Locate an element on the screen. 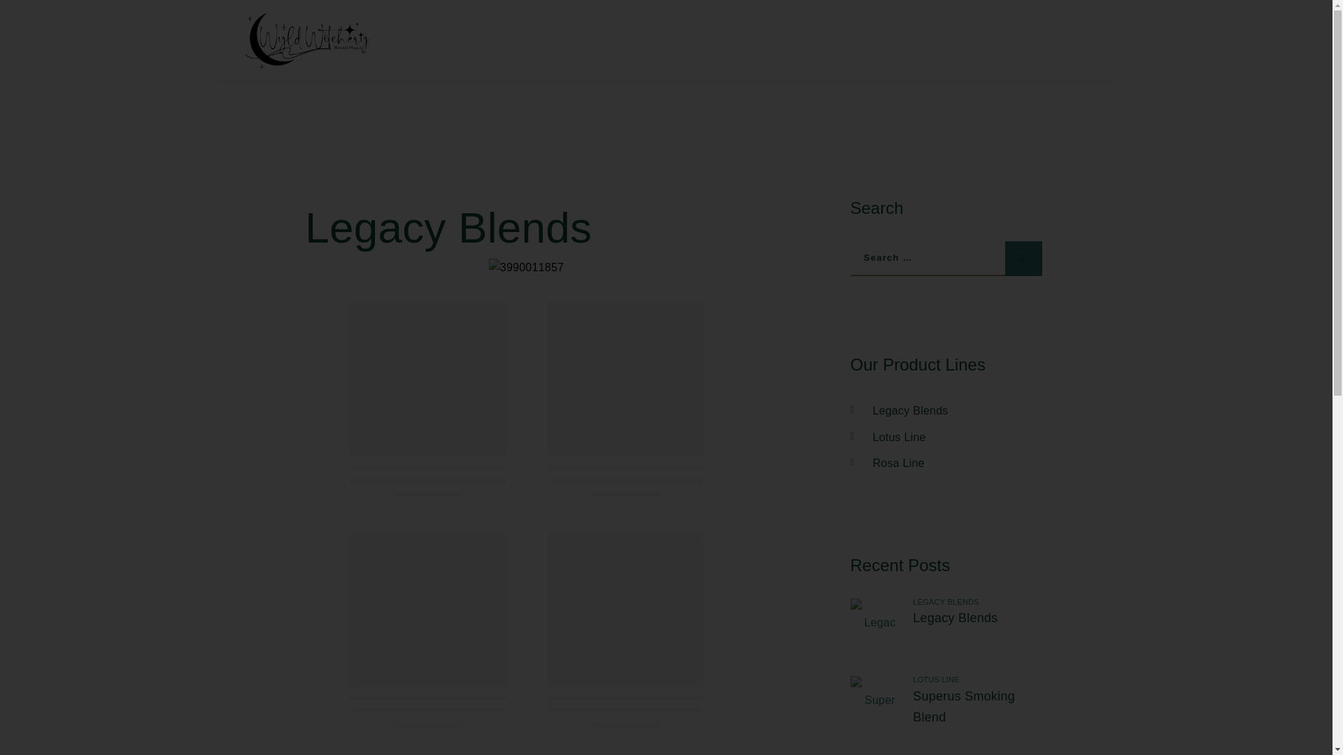 The width and height of the screenshot is (1343, 755). View all posts in Lotus Line is located at coordinates (936, 679).